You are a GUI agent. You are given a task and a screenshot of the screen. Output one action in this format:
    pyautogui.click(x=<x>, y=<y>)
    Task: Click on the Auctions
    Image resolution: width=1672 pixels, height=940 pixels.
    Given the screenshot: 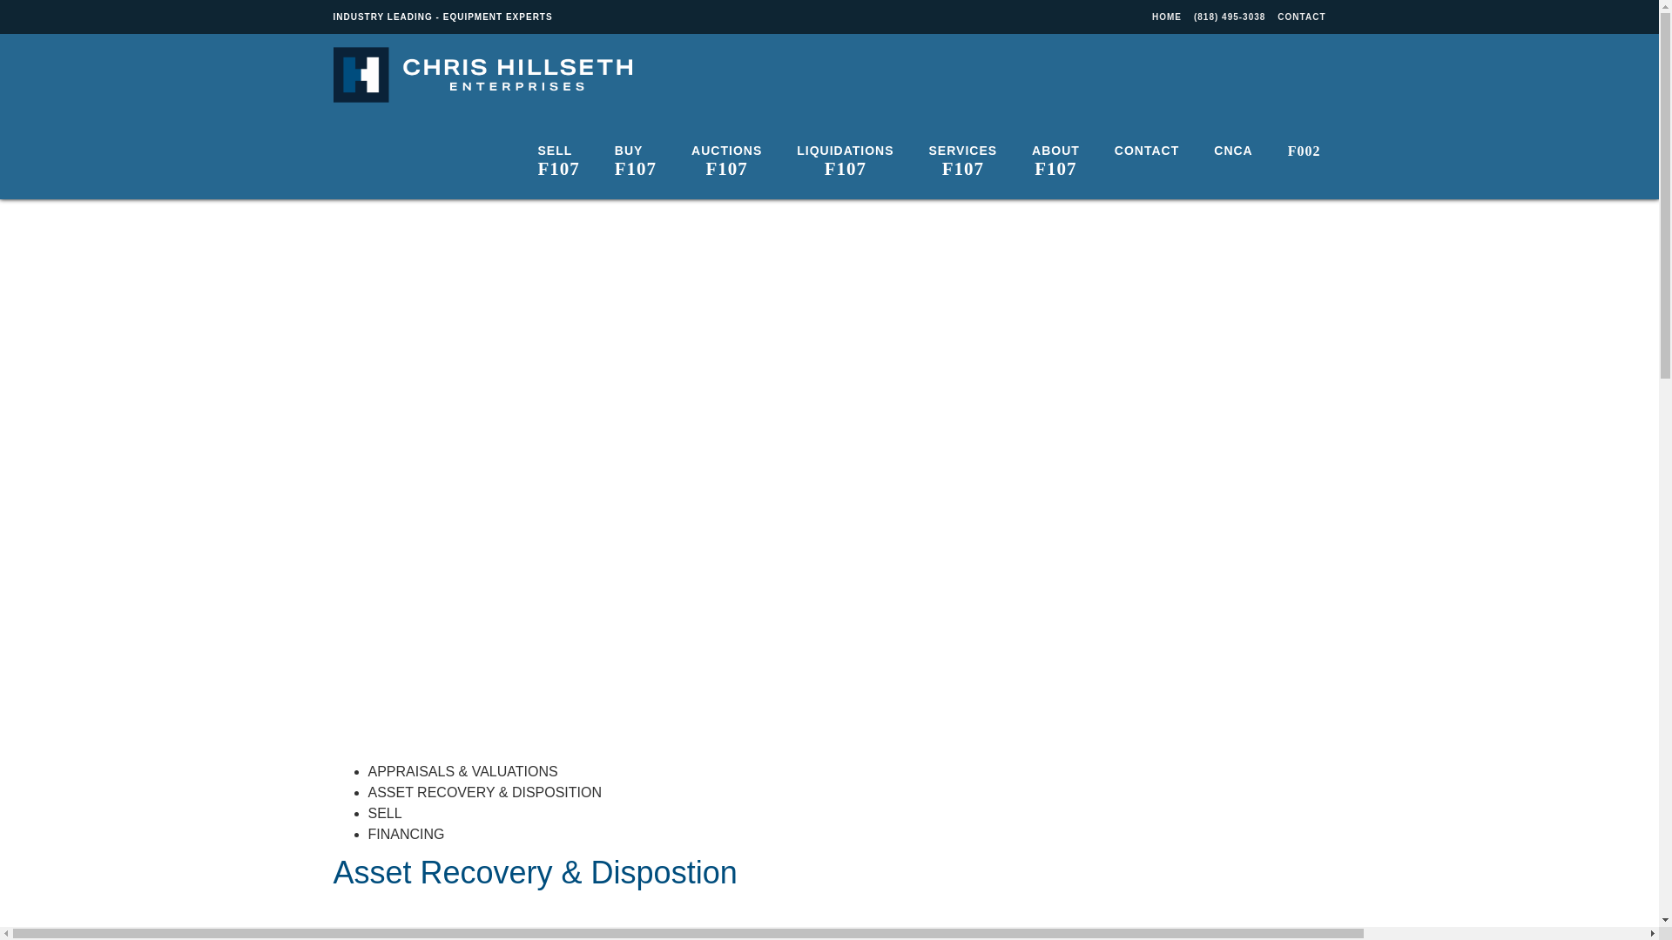 What is the action you would take?
    pyautogui.click(x=726, y=157)
    